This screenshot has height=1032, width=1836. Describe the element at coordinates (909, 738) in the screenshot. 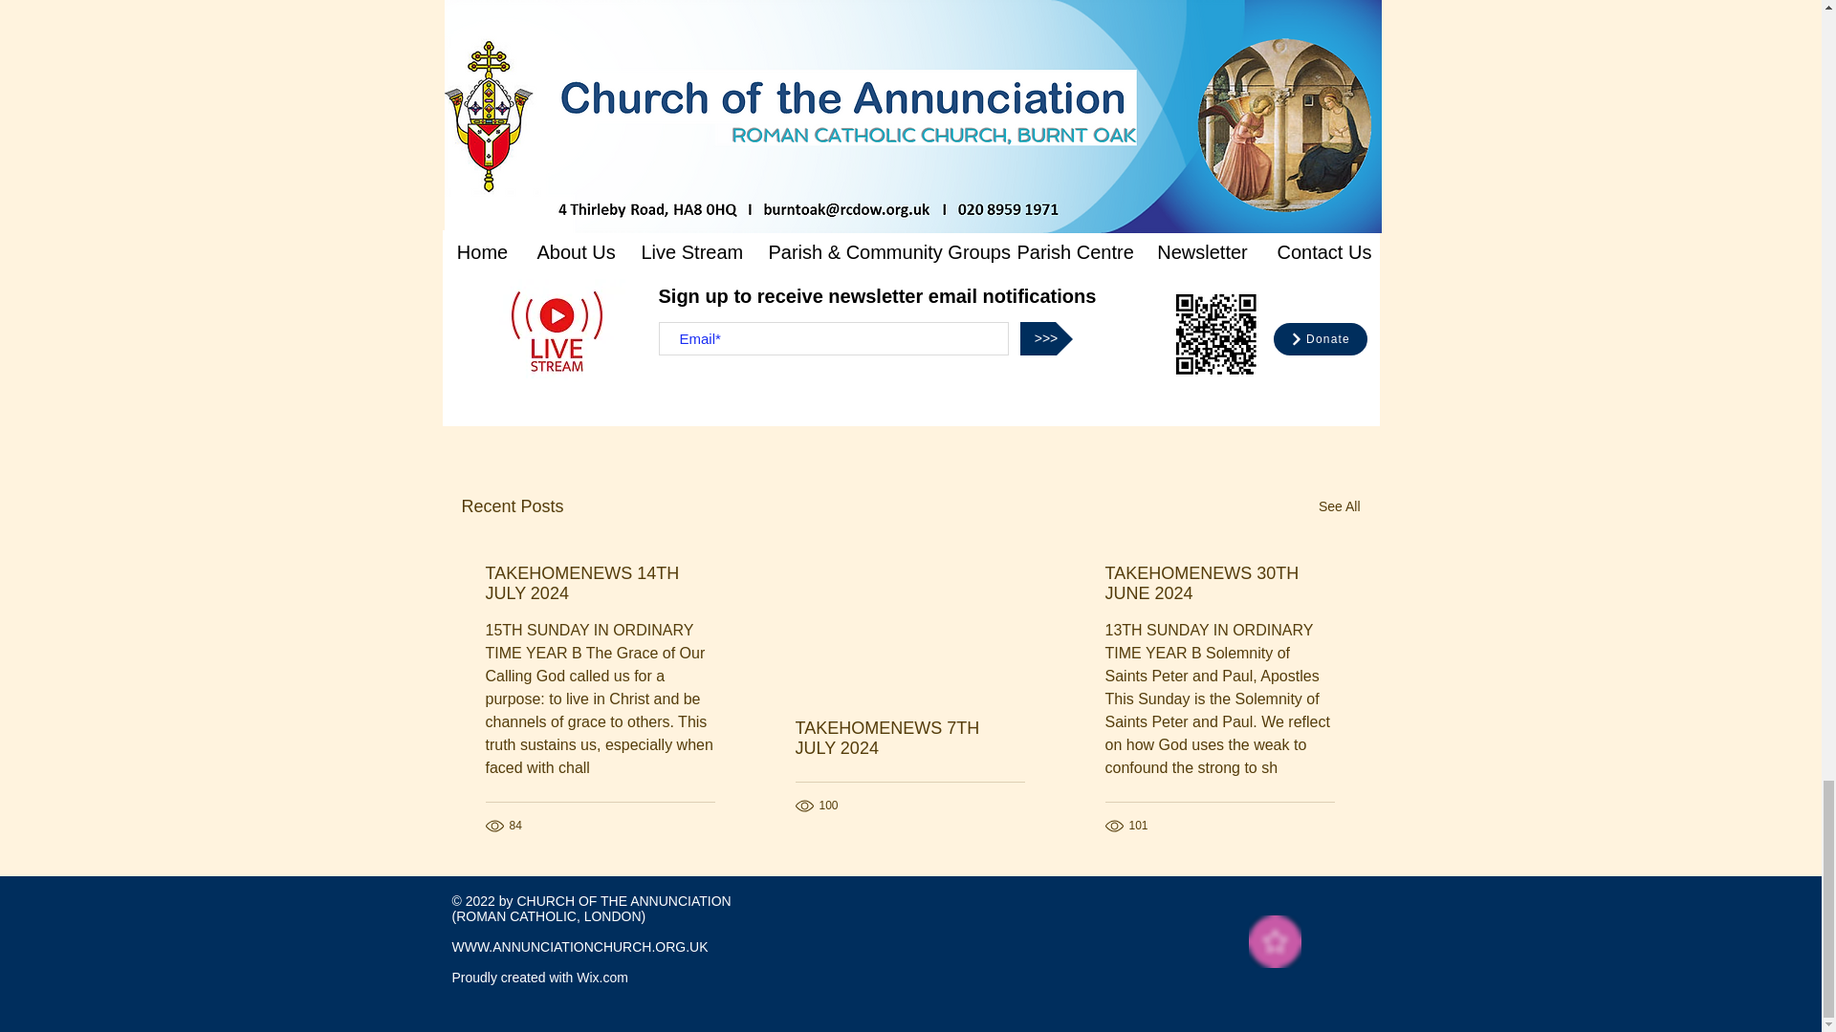

I see `TAKEHOMENEWS 7TH JULY 2024` at that location.